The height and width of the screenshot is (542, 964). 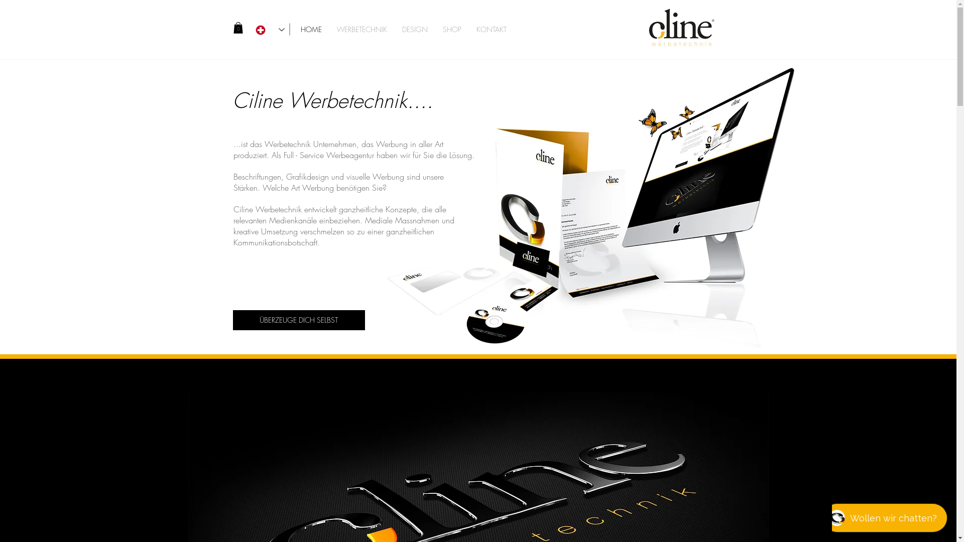 I want to click on Logo-Ciline-Werbetechnik.jpg, so click(x=680, y=27).